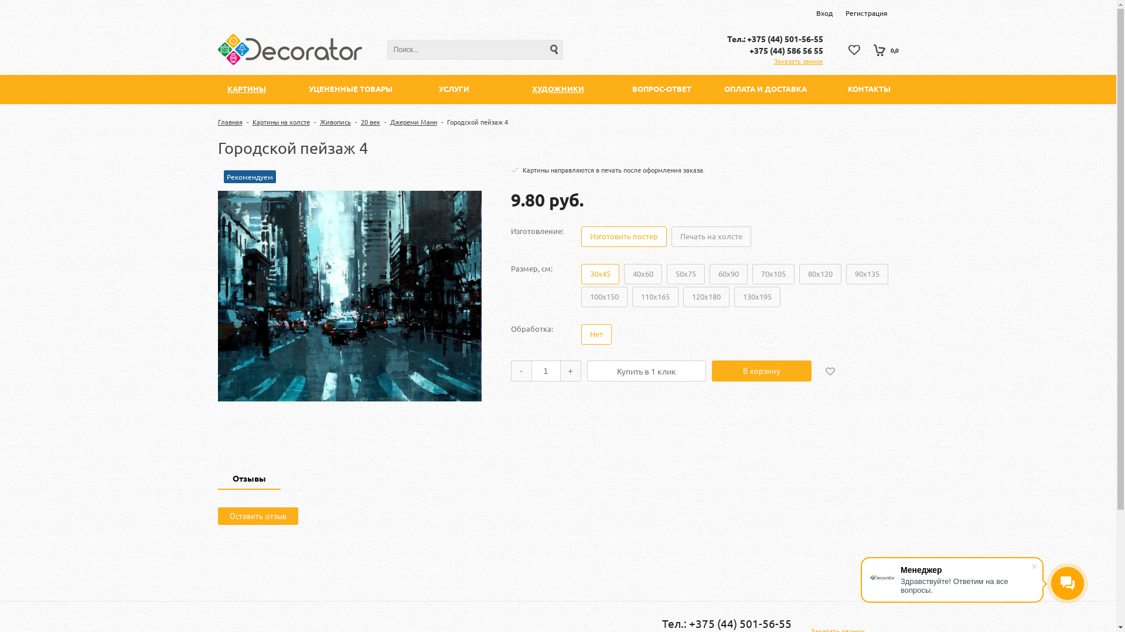 The image size is (1125, 632). Describe the element at coordinates (600, 274) in the screenshot. I see `30x45` at that location.